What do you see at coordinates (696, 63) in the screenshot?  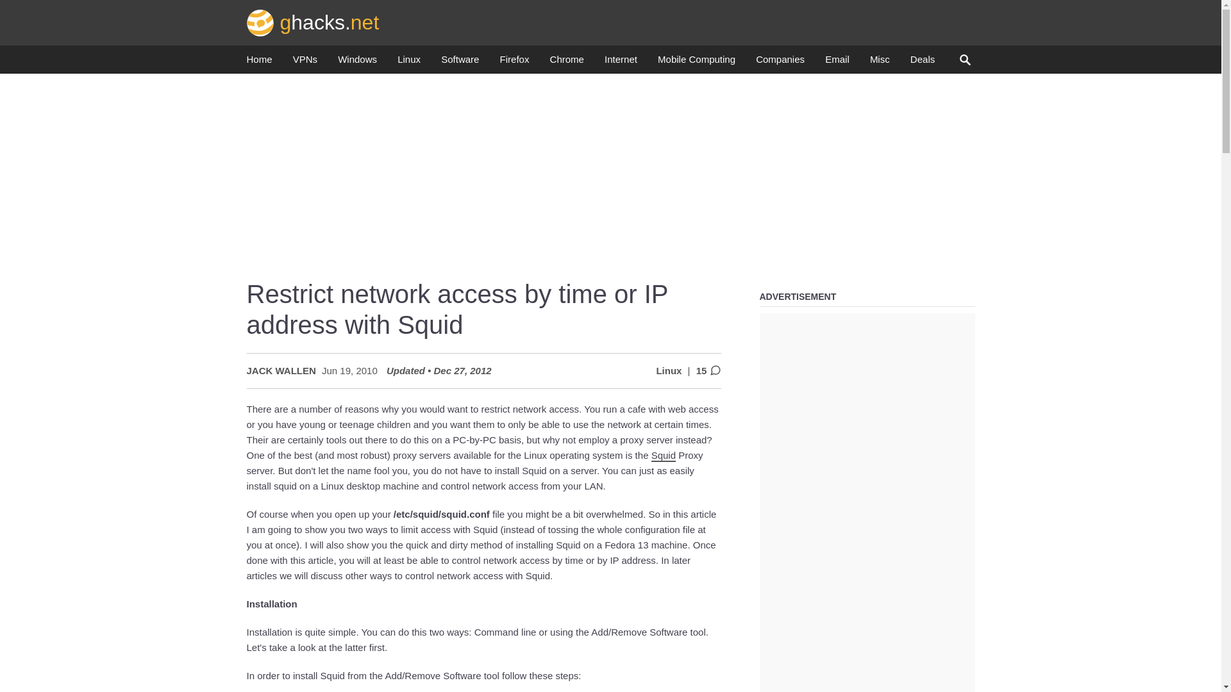 I see `Mobile Computing` at bounding box center [696, 63].